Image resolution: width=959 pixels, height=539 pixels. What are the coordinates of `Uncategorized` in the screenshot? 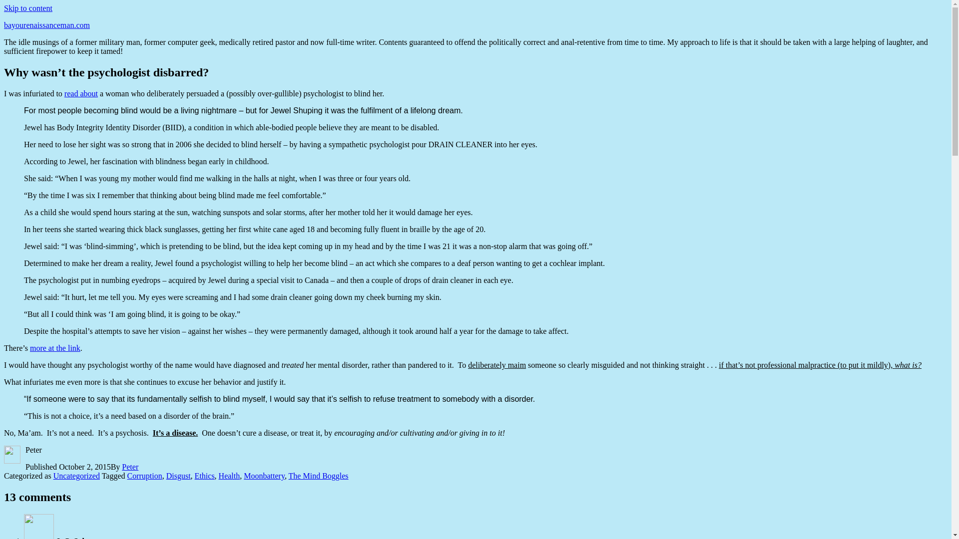 It's located at (76, 476).